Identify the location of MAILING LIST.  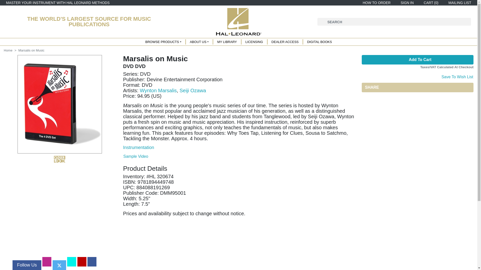
(459, 3).